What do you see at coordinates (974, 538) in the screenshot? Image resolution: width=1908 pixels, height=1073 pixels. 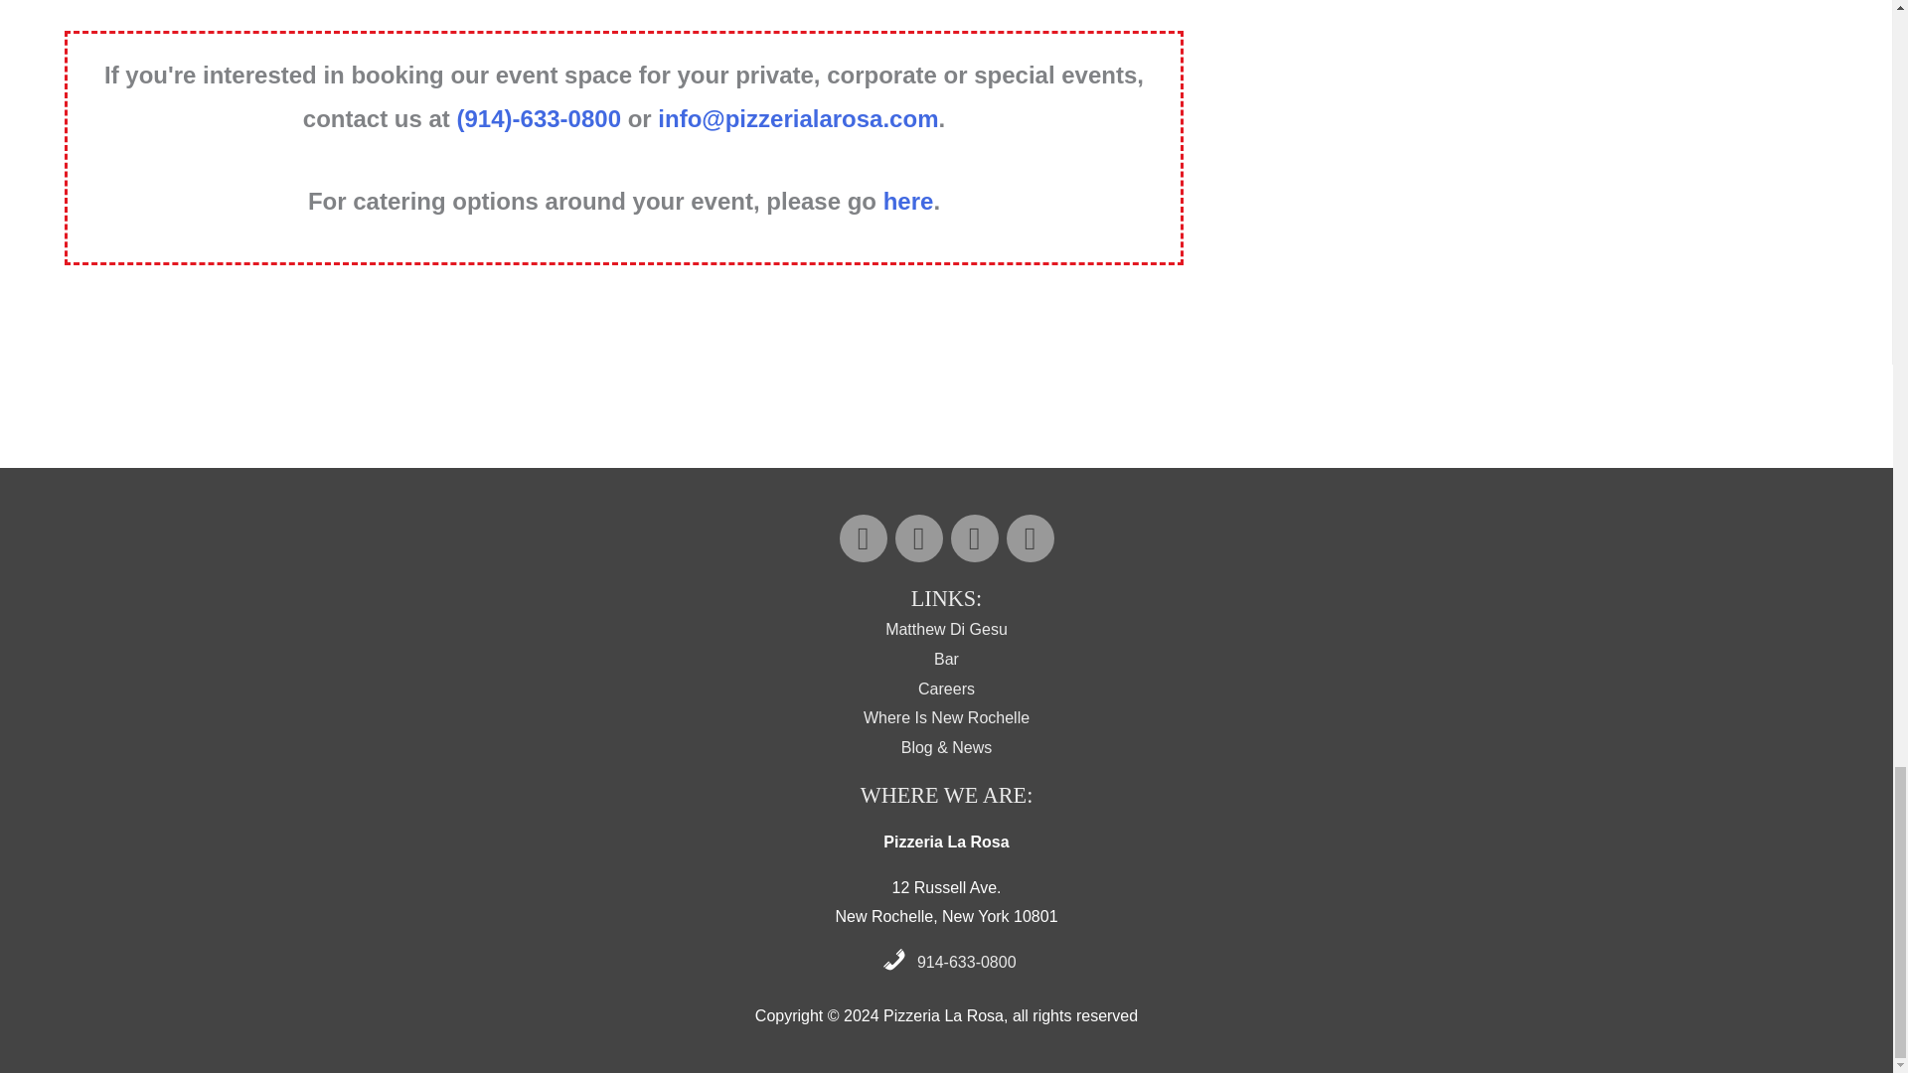 I see `Yelp` at bounding box center [974, 538].